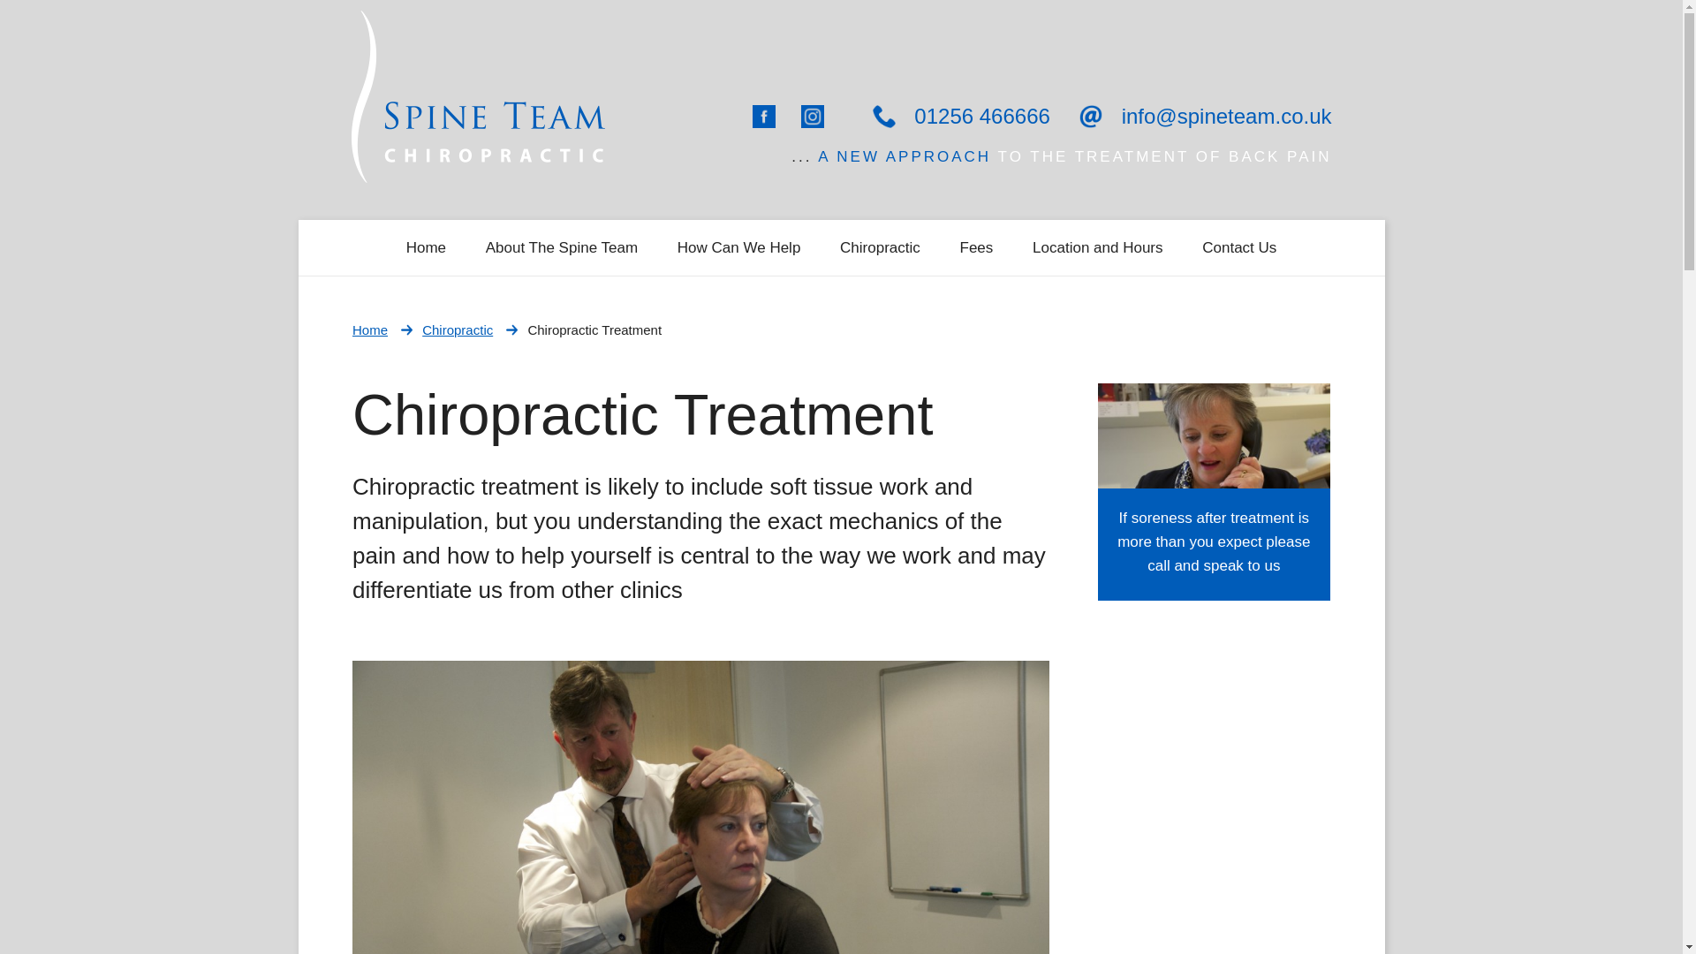 This screenshot has width=1696, height=954. Describe the element at coordinates (426, 247) in the screenshot. I see `Home` at that location.